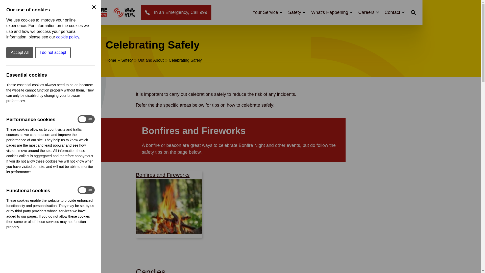 This screenshot has width=485, height=273. What do you see at coordinates (368, 12) in the screenshot?
I see `Careers` at bounding box center [368, 12].